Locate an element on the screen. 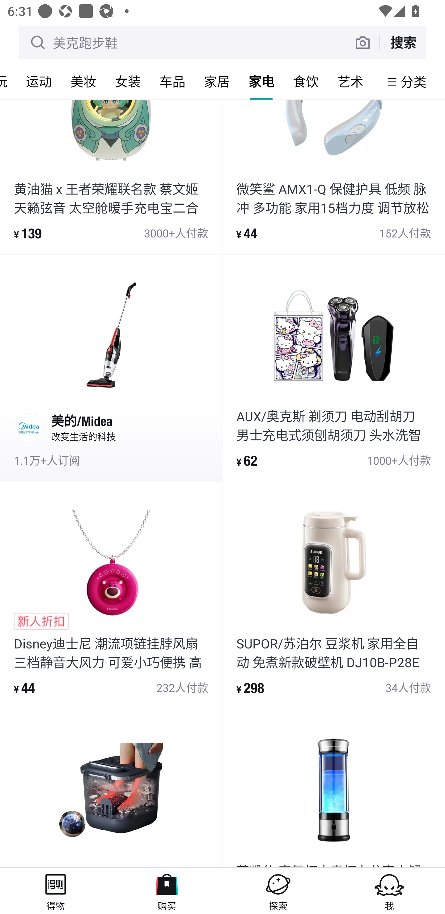 Image resolution: width=445 pixels, height=914 pixels. 美的/Midea 改变生活的科技 1.1万+人订阅 is located at coordinates (111, 368).